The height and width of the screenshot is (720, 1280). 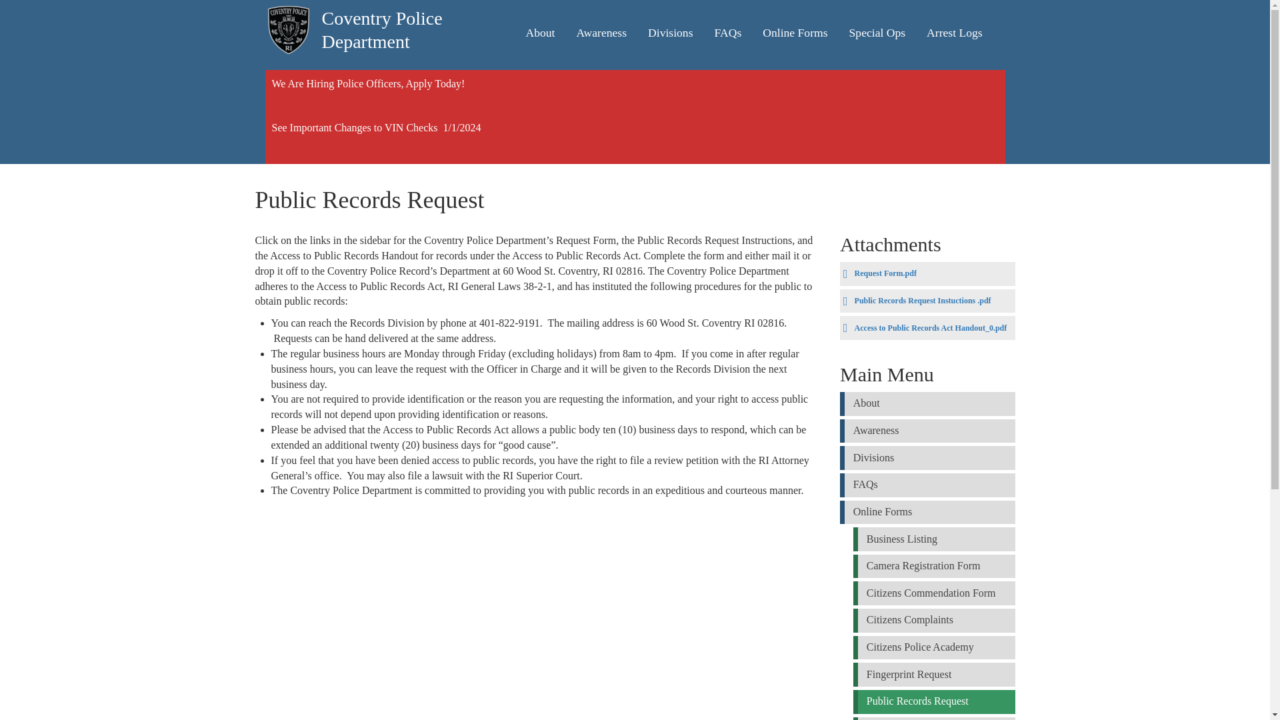 I want to click on About, so click(x=540, y=33).